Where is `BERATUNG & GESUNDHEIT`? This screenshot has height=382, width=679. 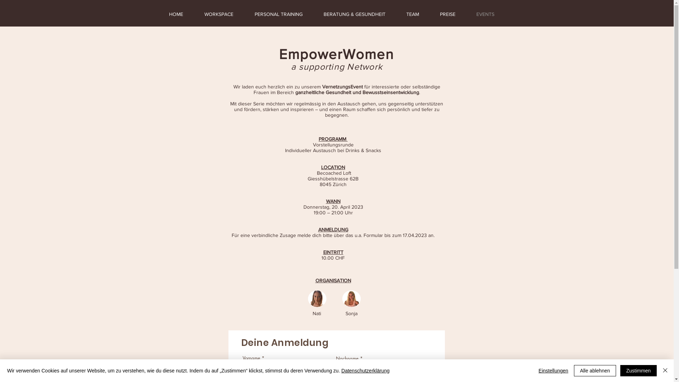
BERATUNG & GESUNDHEIT is located at coordinates (360, 14).